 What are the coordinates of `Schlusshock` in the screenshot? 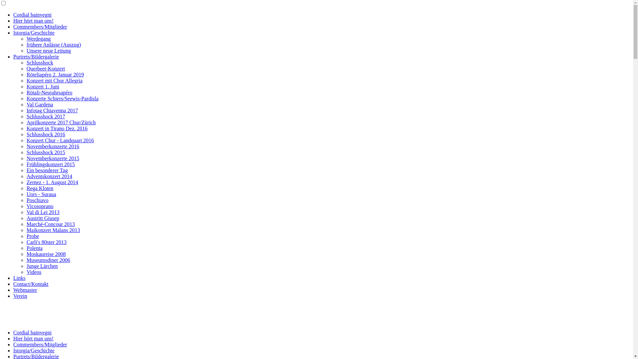 It's located at (40, 62).